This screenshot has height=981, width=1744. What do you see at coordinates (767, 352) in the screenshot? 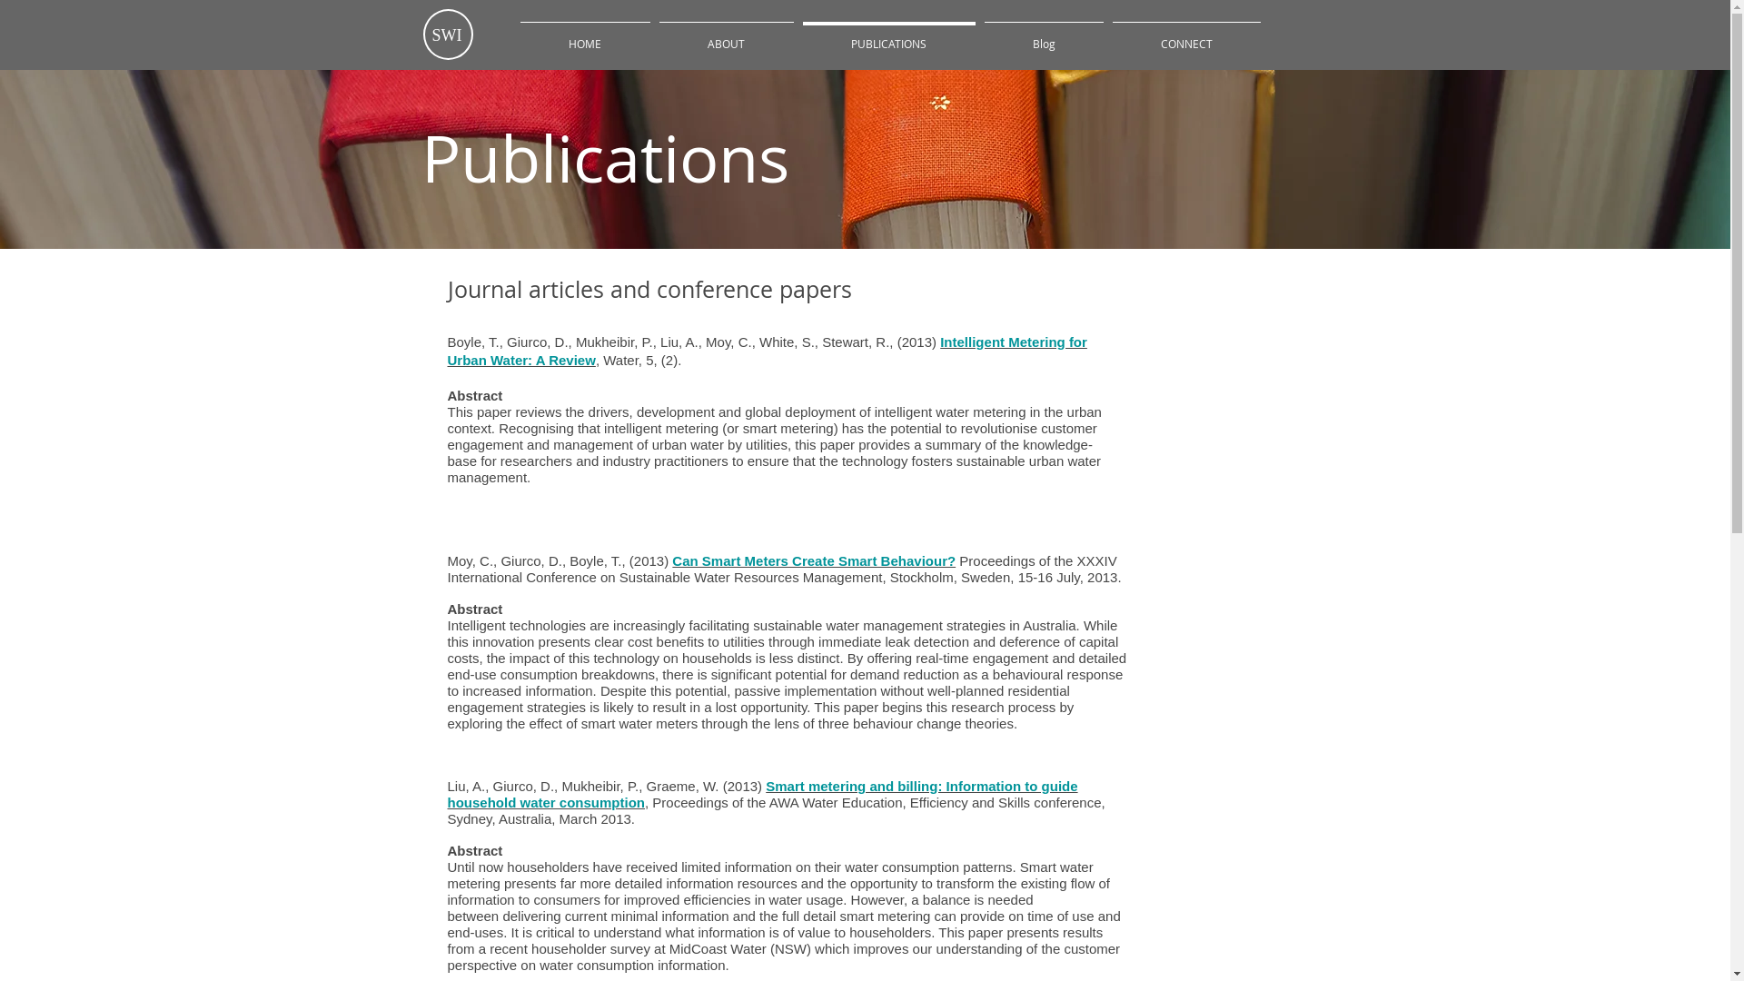
I see `Intelligent Metering for Urban Water: A Review` at bounding box center [767, 352].